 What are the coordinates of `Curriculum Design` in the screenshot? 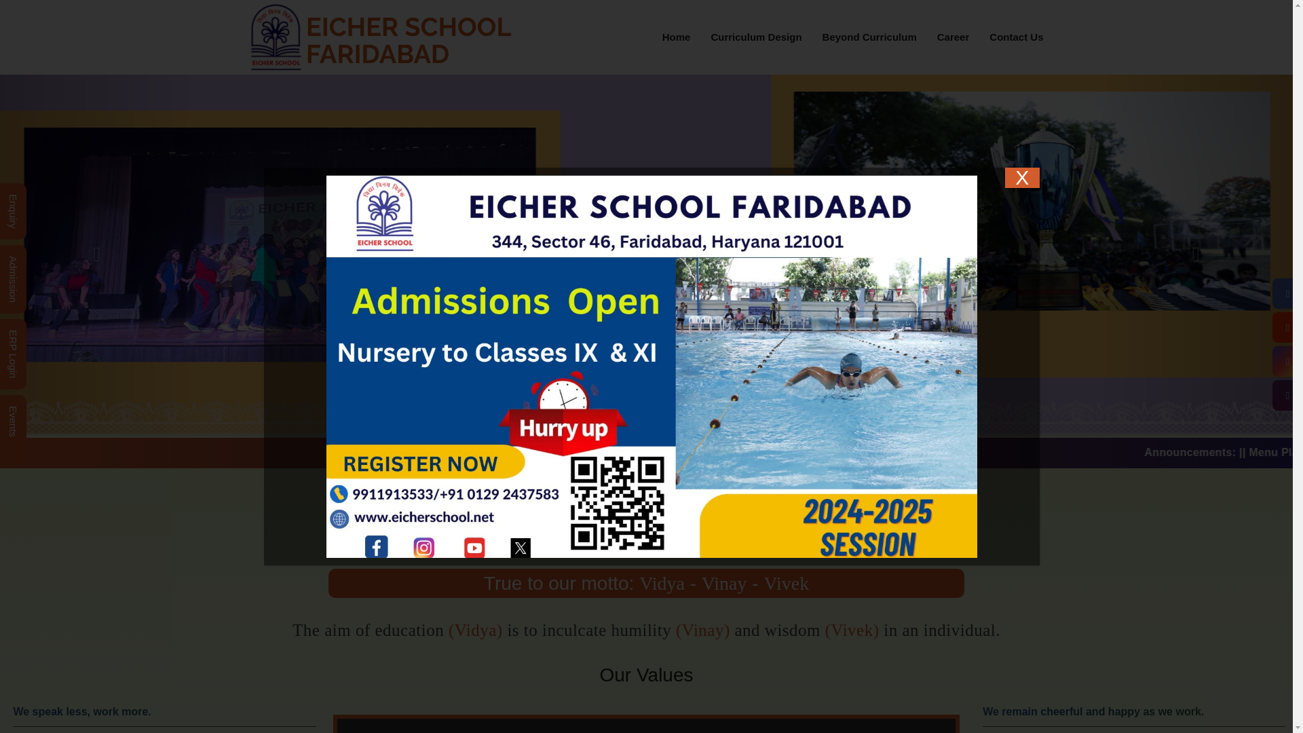 It's located at (755, 37).